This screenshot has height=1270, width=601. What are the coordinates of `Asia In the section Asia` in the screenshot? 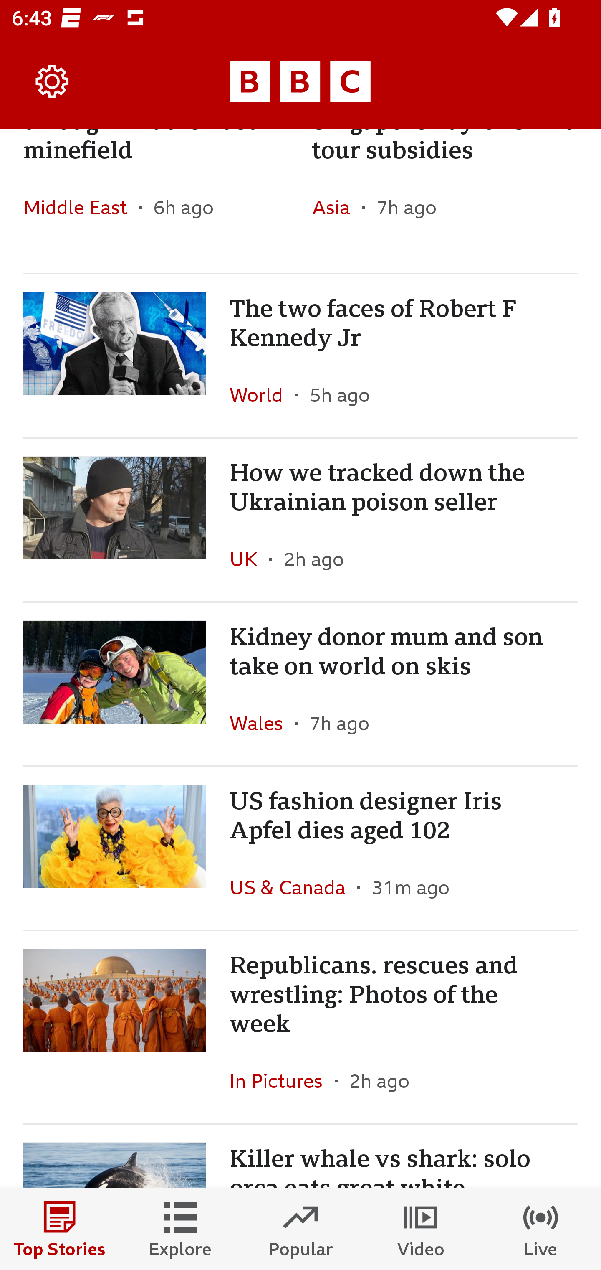 It's located at (336, 207).